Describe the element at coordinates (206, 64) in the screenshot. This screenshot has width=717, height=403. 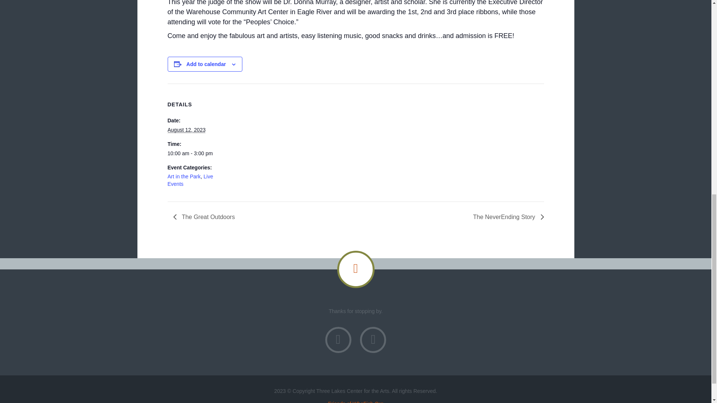
I see `Add to calendar` at that location.